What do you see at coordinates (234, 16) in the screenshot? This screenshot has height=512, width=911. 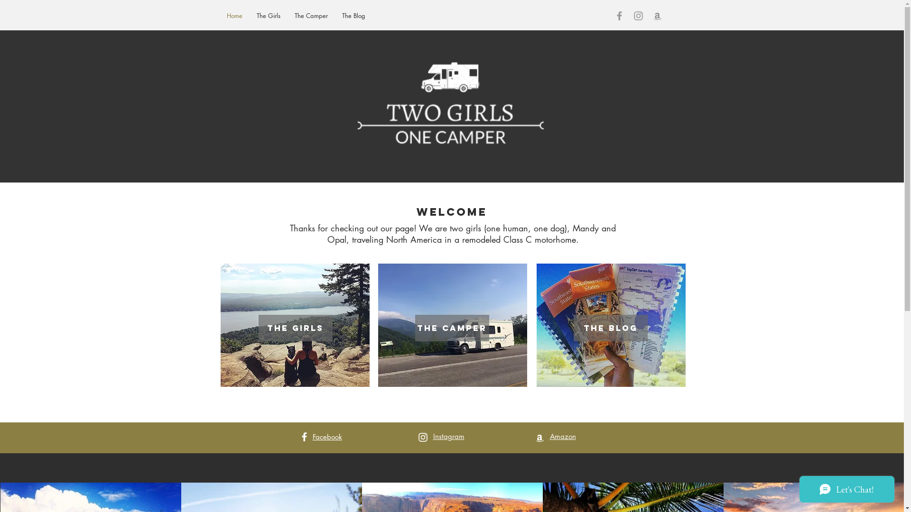 I see `Home` at bounding box center [234, 16].